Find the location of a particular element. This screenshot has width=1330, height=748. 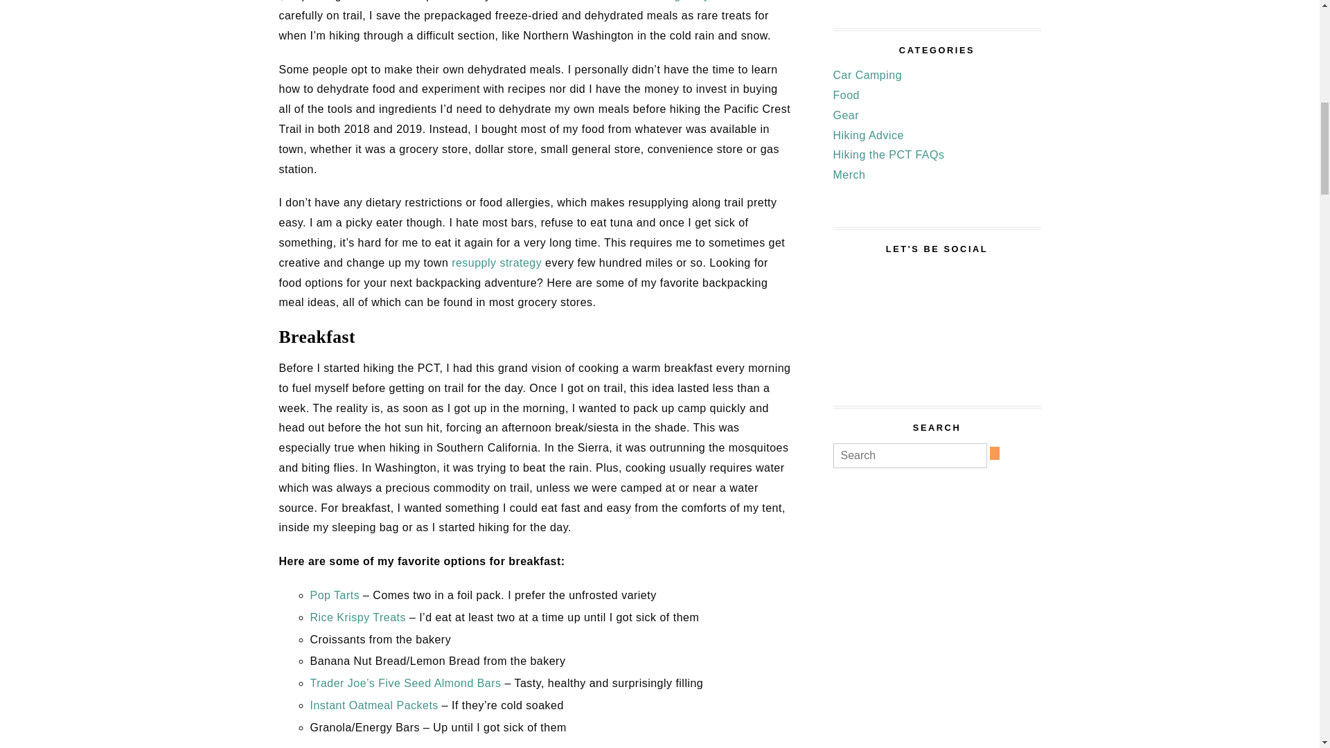

Mountain House is located at coordinates (536, 1).